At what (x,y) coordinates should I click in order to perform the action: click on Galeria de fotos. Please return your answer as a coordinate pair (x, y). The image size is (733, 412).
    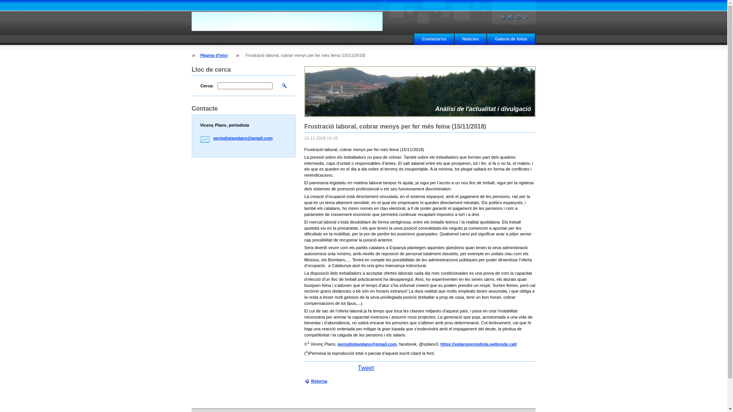
    Looking at the image, I should click on (511, 38).